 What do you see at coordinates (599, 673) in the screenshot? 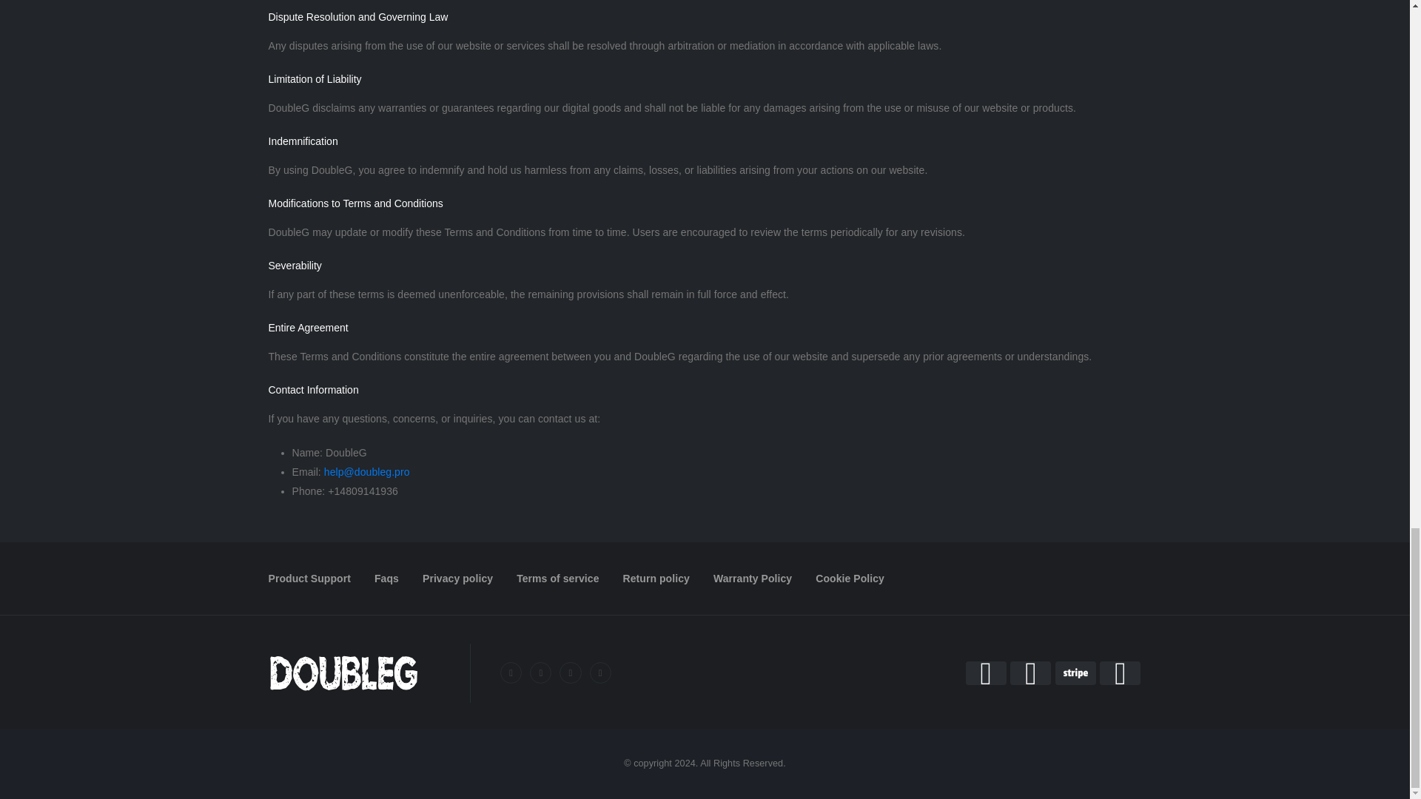
I see `LinkedIn` at bounding box center [599, 673].